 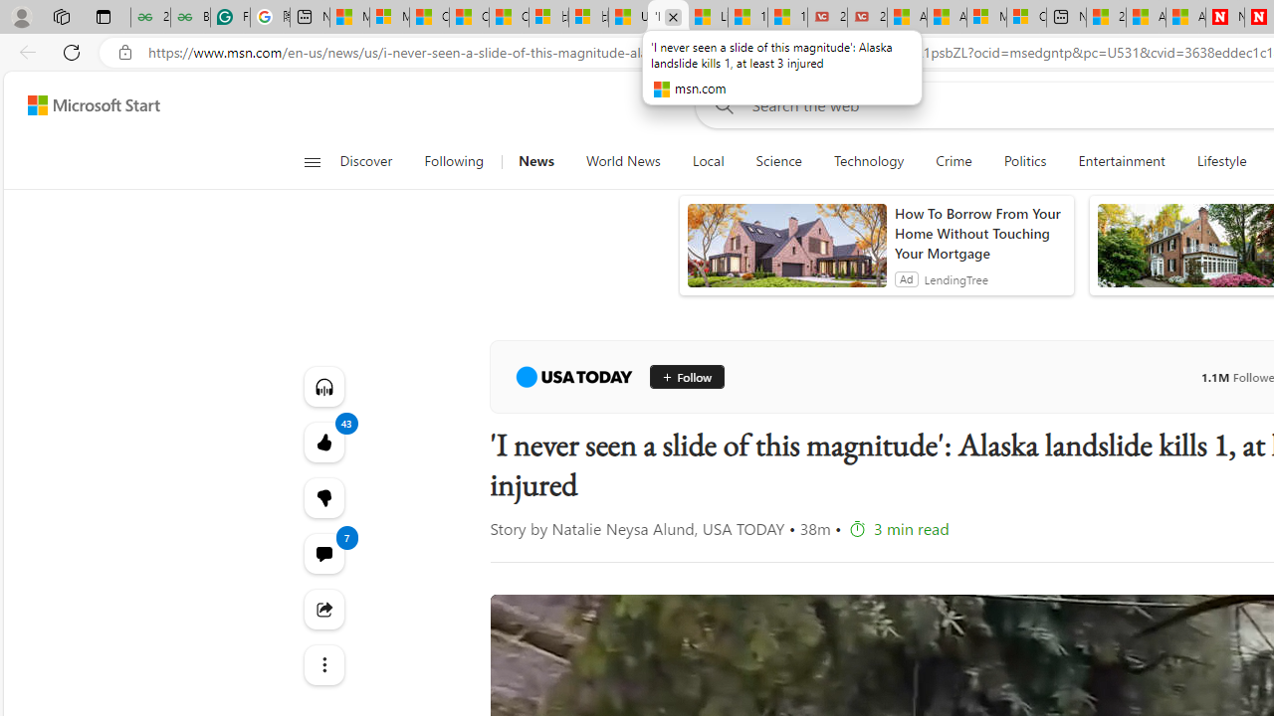 What do you see at coordinates (1106, 18) in the screenshot?
I see `20 Ways to Boost Your Protein Intake at Every Meal` at bounding box center [1106, 18].